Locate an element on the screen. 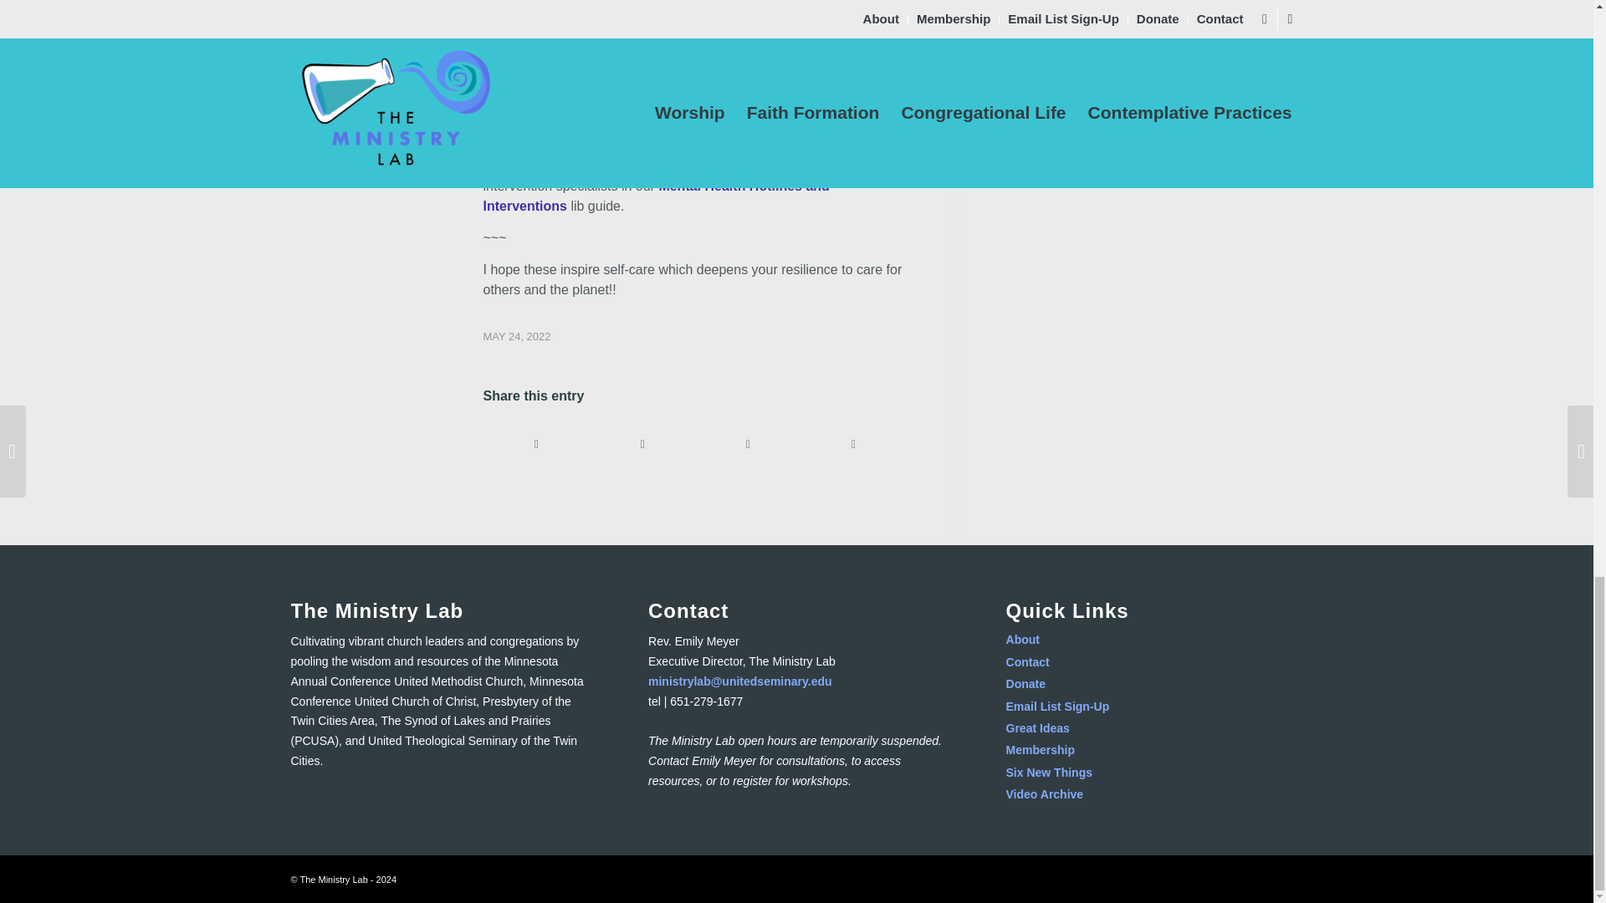 The image size is (1606, 903). Mental Health Hotlines and Interventions is located at coordinates (656, 196).